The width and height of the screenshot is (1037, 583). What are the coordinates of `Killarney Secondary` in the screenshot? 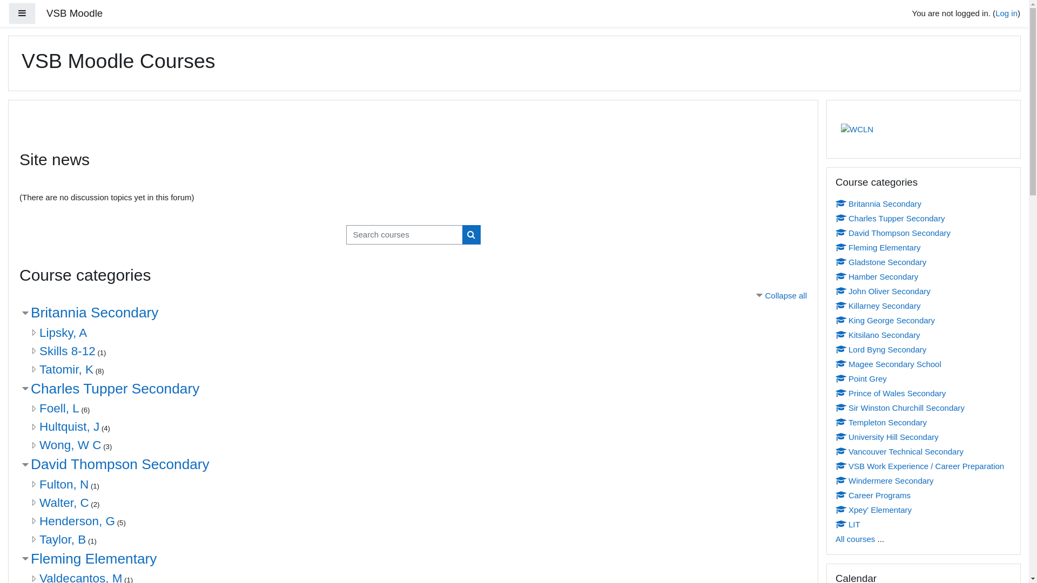 It's located at (878, 306).